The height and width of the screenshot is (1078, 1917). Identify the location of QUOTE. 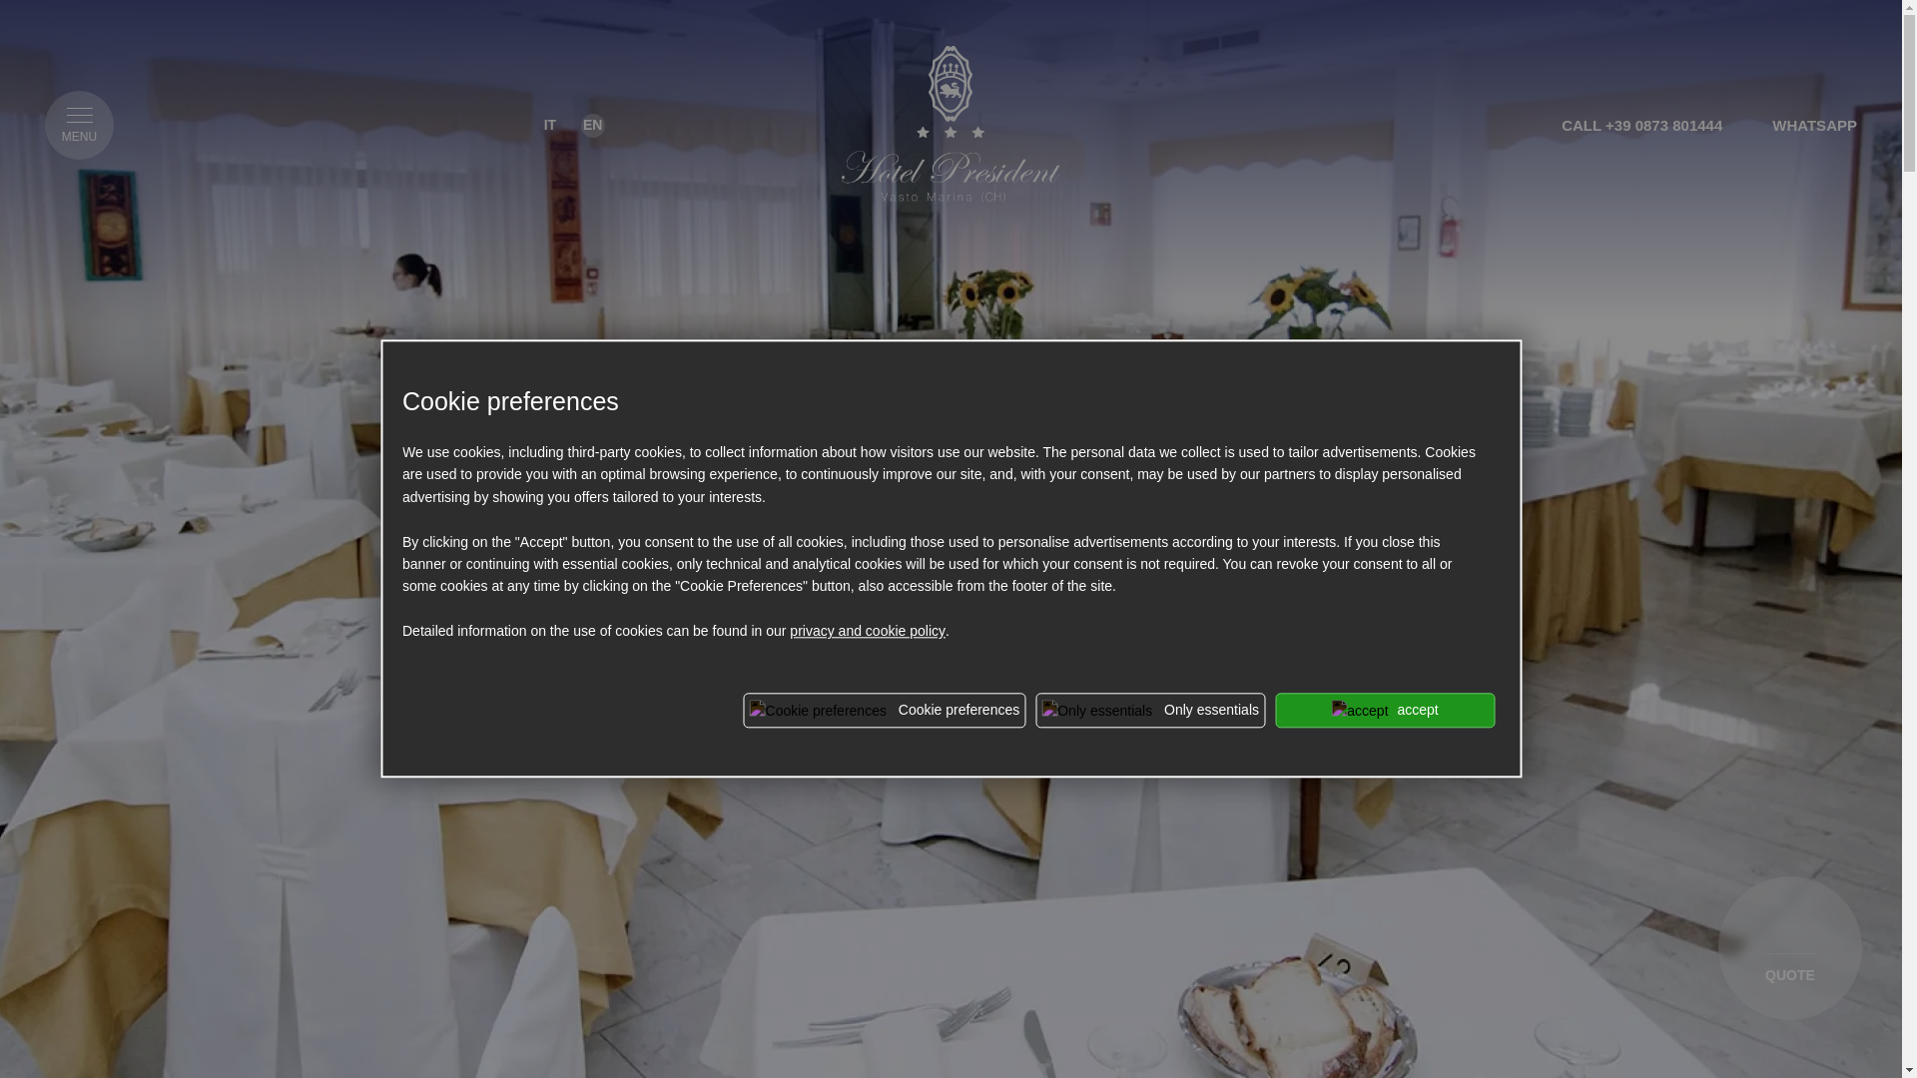
(1789, 948).